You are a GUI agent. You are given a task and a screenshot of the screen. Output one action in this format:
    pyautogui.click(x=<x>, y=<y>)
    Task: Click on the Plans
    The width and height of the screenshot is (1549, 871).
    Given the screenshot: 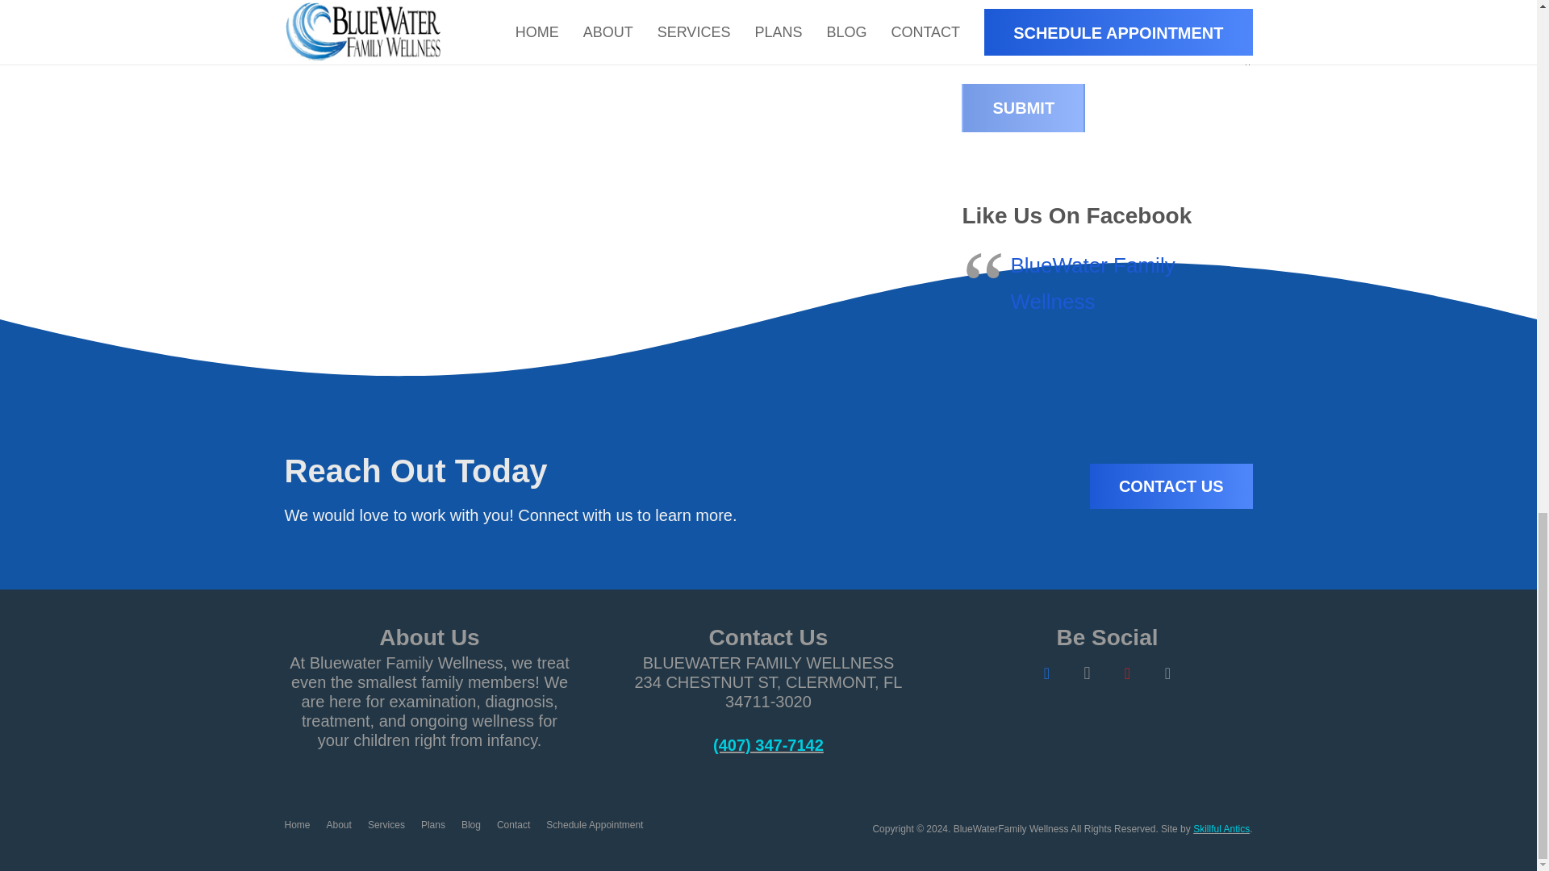 What is the action you would take?
    pyautogui.click(x=433, y=825)
    